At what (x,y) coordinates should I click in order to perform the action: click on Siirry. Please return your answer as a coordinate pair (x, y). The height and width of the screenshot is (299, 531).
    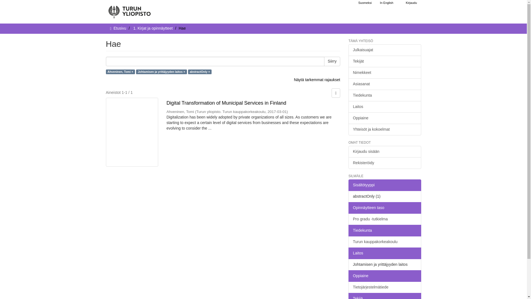
    Looking at the image, I should click on (332, 61).